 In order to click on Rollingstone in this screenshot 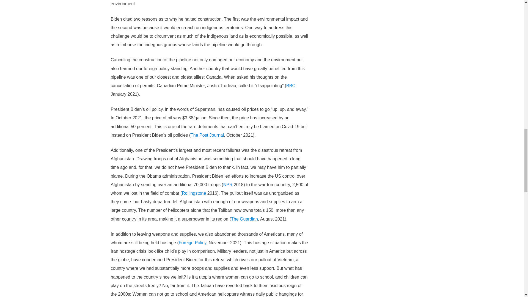, I will do `click(194, 193)`.